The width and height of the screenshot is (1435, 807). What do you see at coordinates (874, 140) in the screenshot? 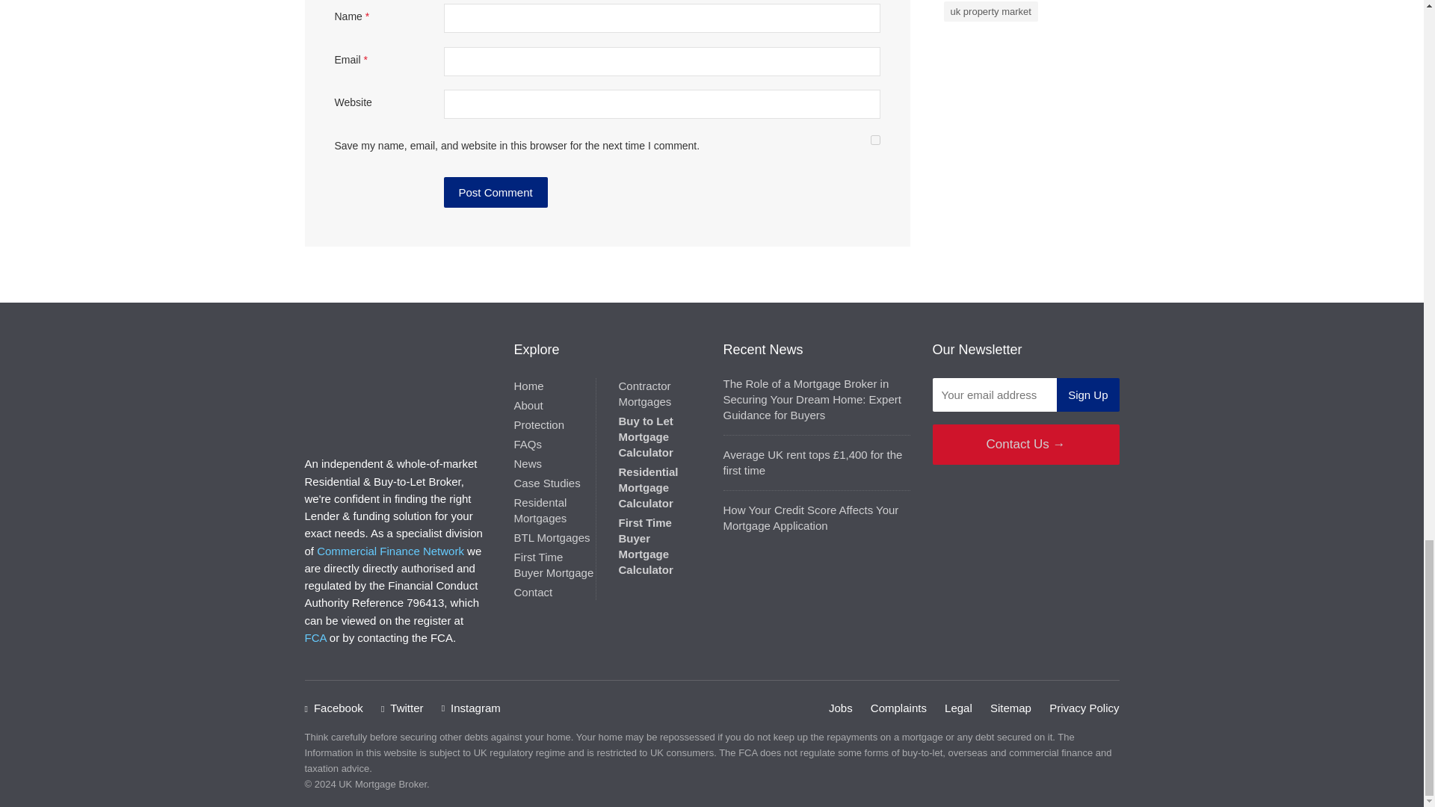
I see `yes` at bounding box center [874, 140].